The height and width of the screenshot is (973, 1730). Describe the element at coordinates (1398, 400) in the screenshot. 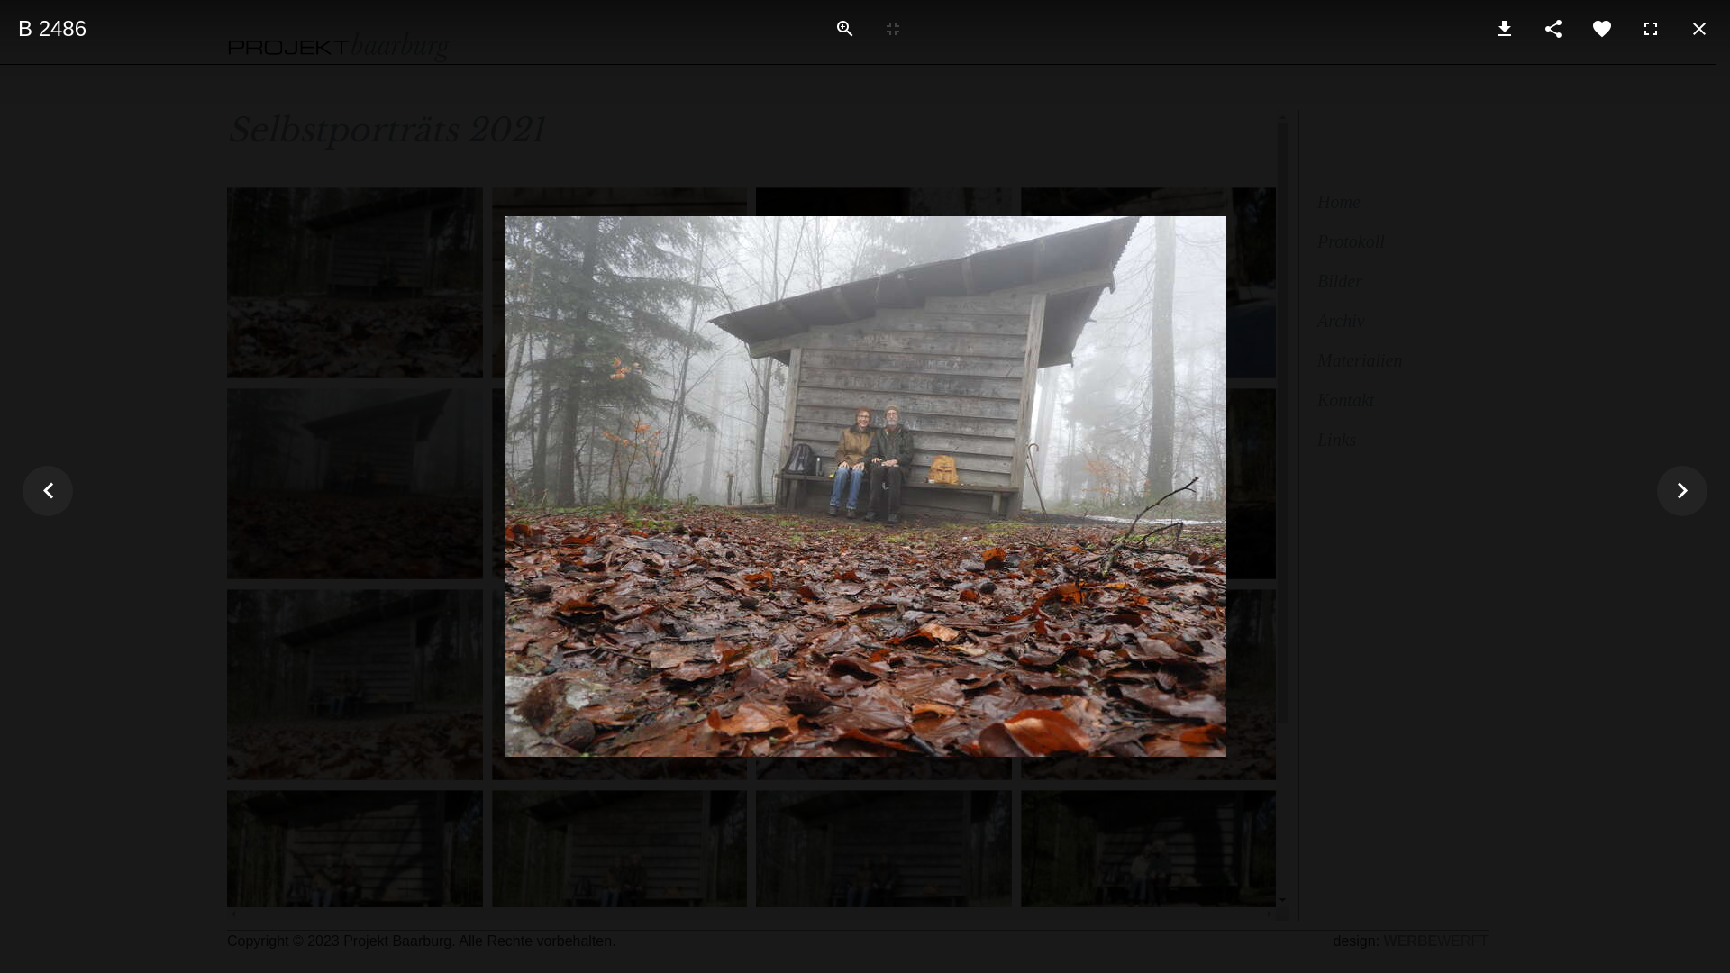

I see `Kontakt` at that location.